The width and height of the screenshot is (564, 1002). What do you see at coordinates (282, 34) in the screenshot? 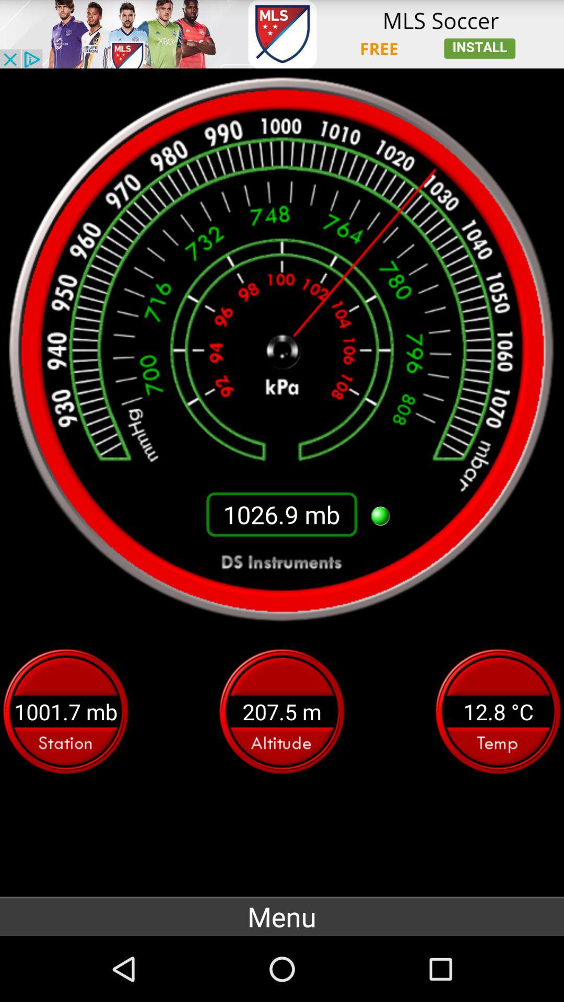
I see `install the promoted app` at bounding box center [282, 34].